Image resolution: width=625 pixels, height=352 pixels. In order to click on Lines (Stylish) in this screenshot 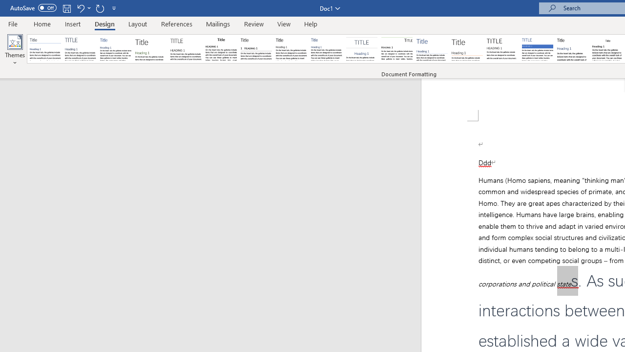, I will do `click(467, 49)`.